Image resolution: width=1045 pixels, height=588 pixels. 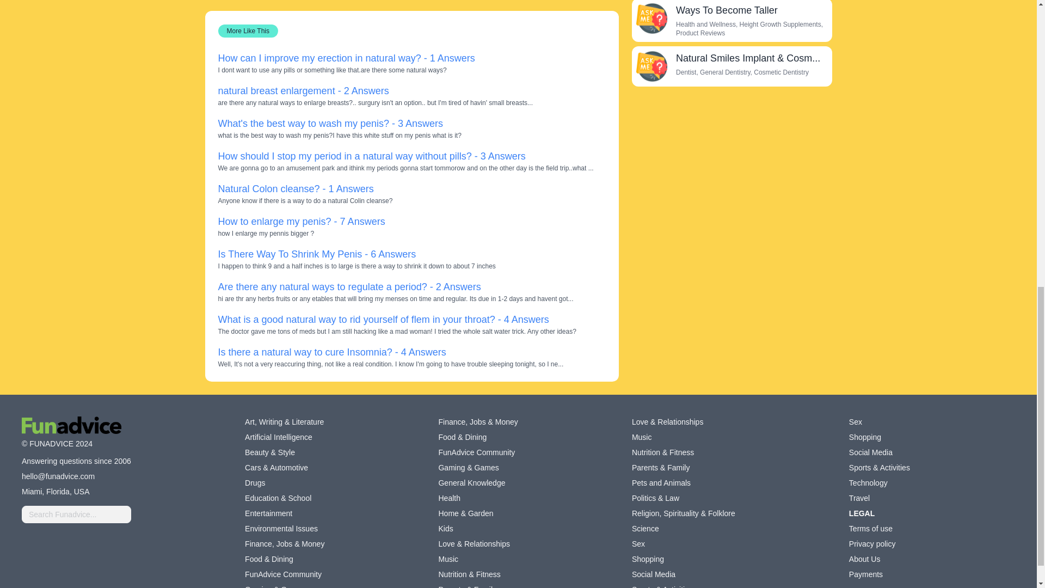 I want to click on Is there a natural way to cure Insomnia? - 4 Answers, so click(x=331, y=352).